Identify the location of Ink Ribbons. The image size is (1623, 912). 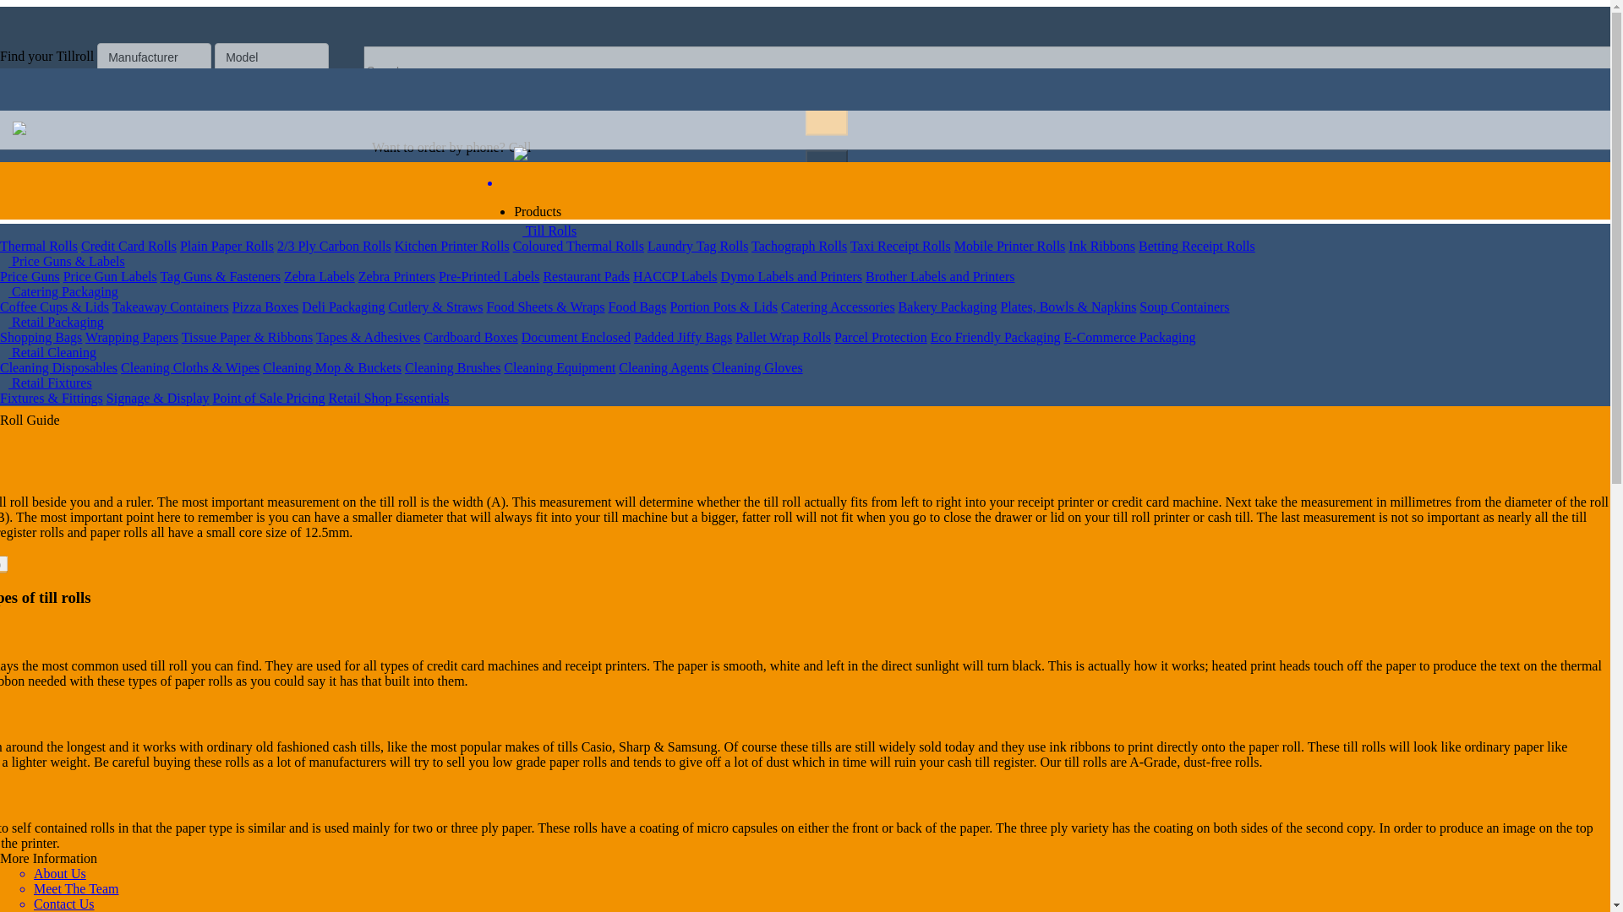
(1123, 268).